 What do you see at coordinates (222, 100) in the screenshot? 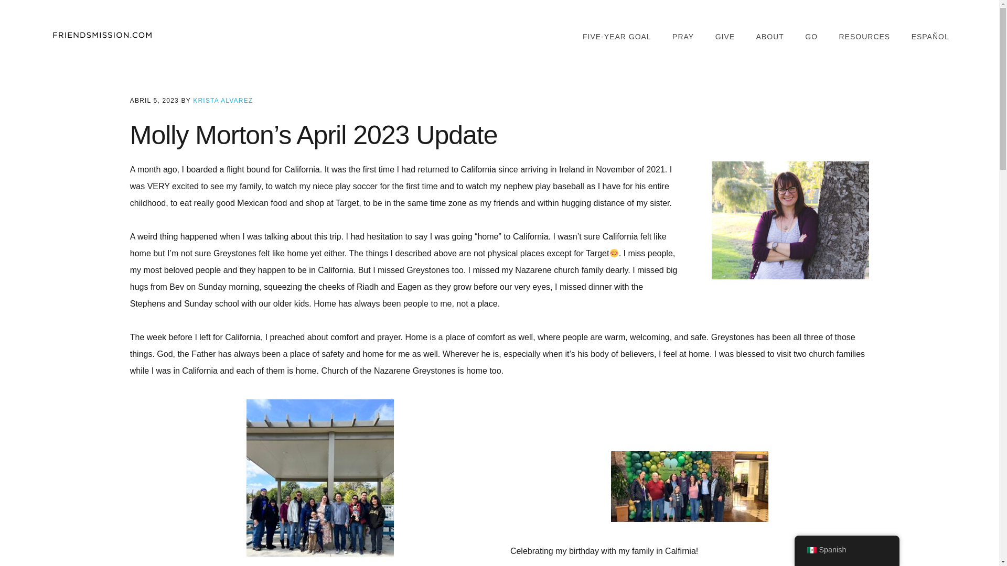
I see `KRISTA ALVAREZ` at bounding box center [222, 100].